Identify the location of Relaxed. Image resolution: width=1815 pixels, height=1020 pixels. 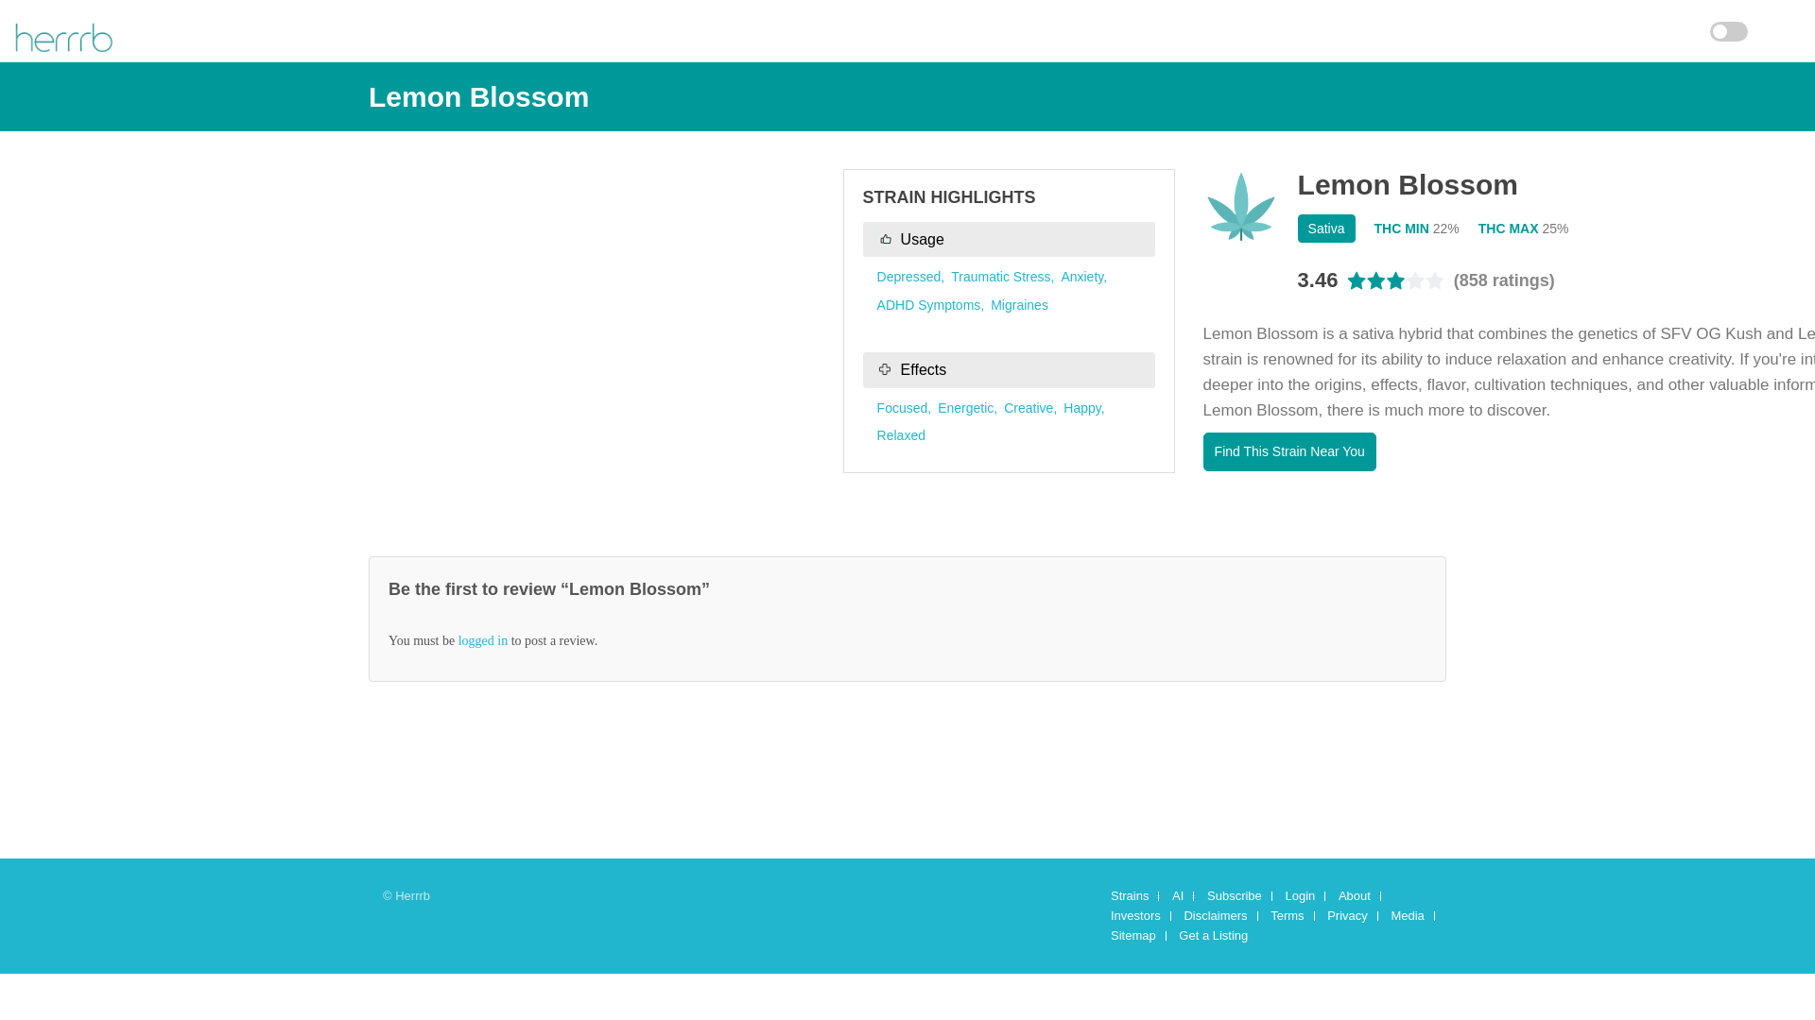
(901, 434).